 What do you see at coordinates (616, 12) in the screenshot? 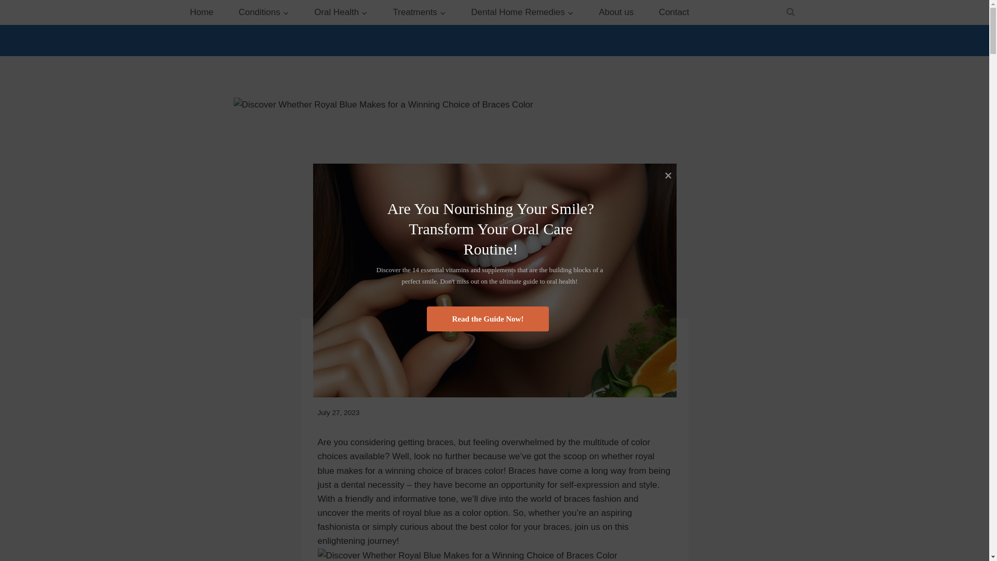
I see `About us` at bounding box center [616, 12].